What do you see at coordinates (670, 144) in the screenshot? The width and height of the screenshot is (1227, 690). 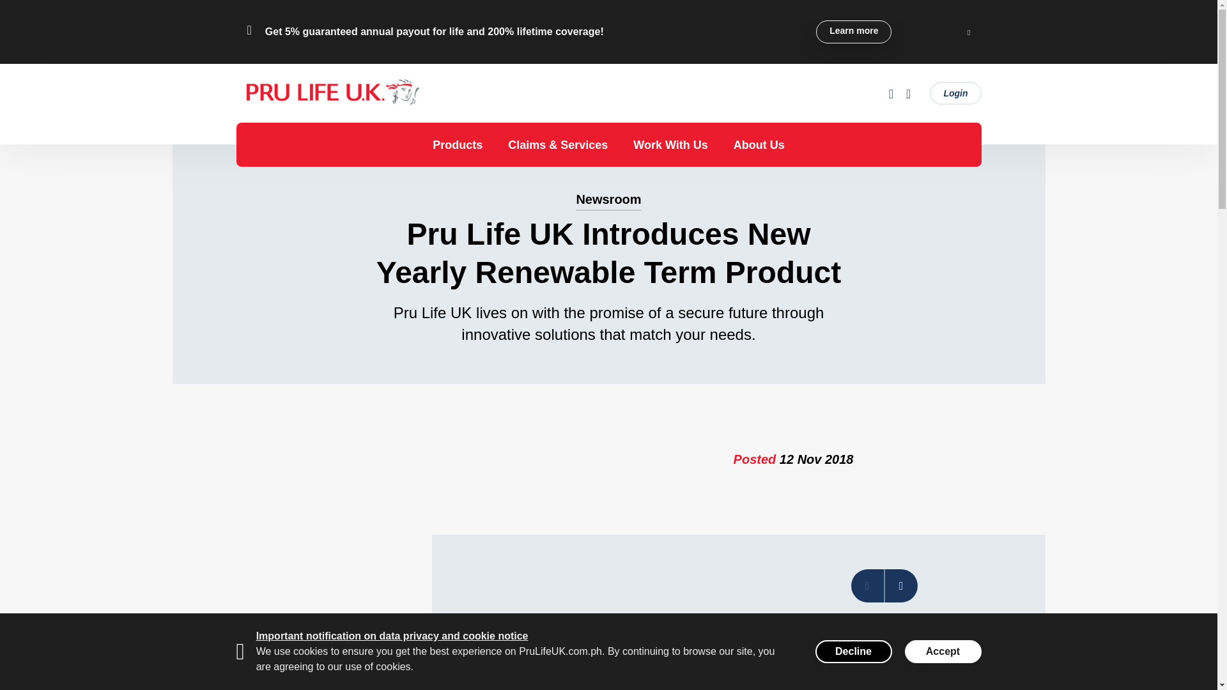 I see `Work With Us` at bounding box center [670, 144].